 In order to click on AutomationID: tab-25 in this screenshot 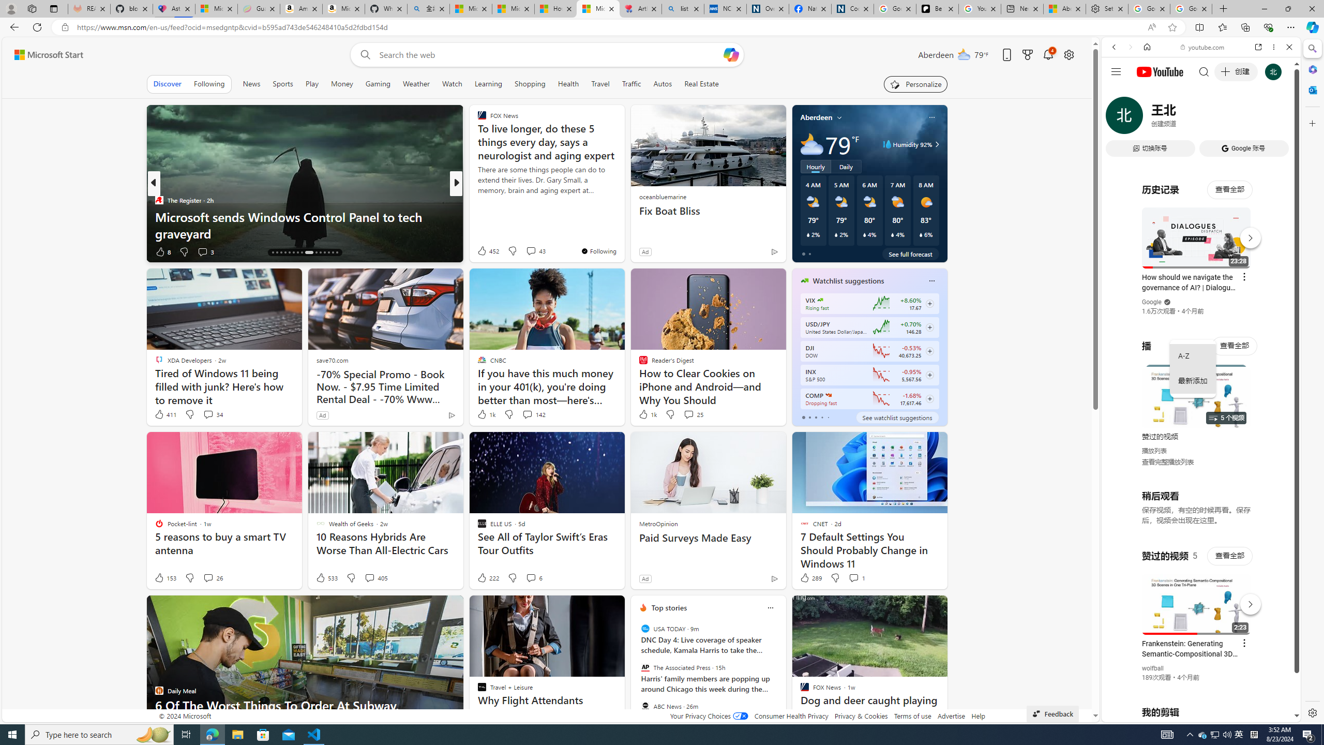, I will do `click(316, 252)`.